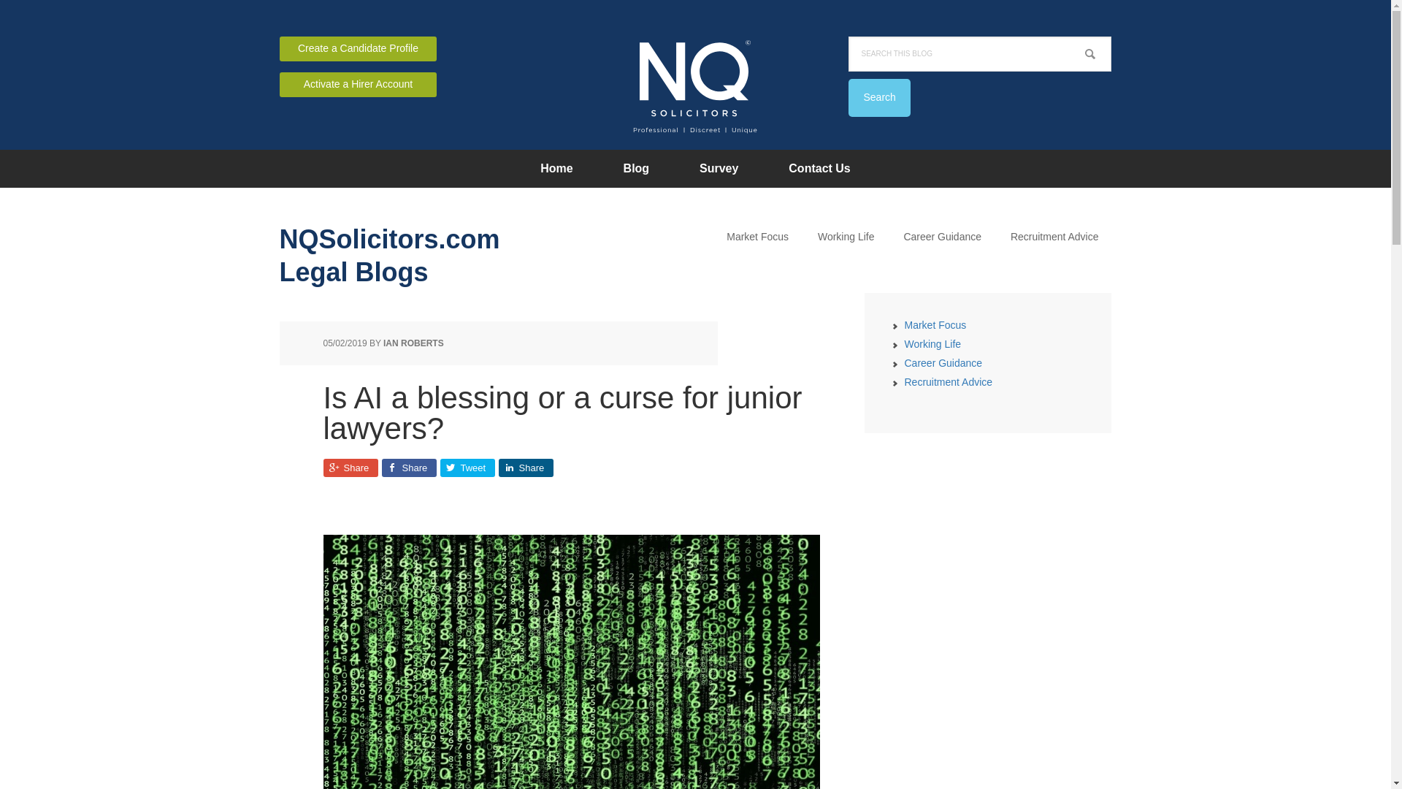 This screenshot has width=1402, height=789. What do you see at coordinates (467, 468) in the screenshot?
I see `Tweet` at bounding box center [467, 468].